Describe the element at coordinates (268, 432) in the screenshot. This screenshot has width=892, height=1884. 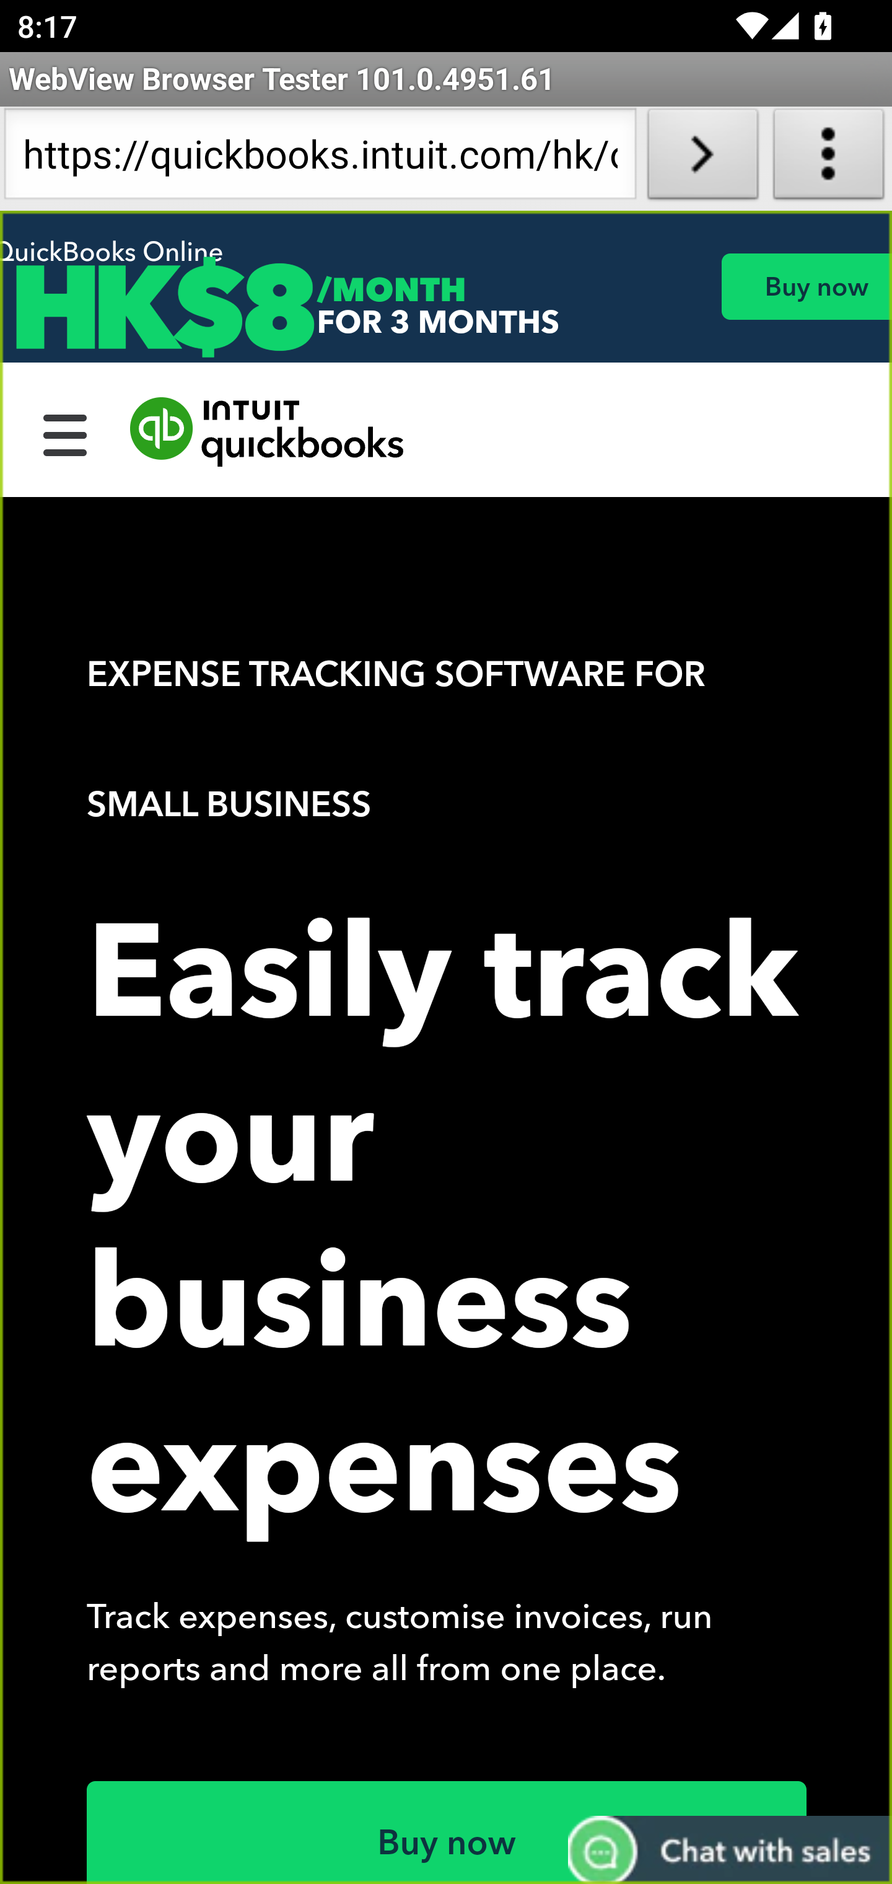
I see `quickbooks` at that location.